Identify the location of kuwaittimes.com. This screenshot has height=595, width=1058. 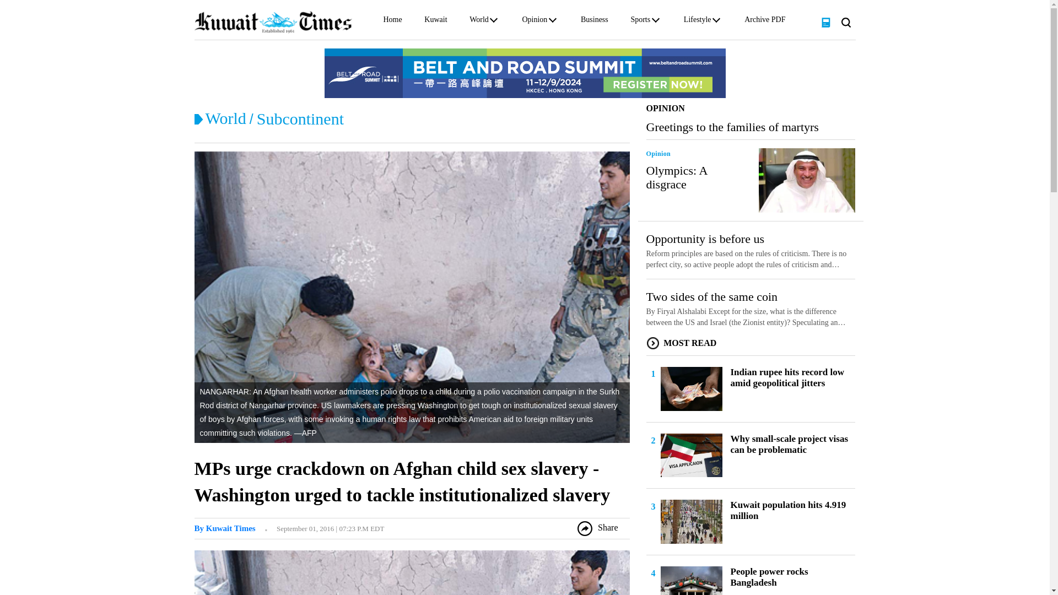
(272, 21).